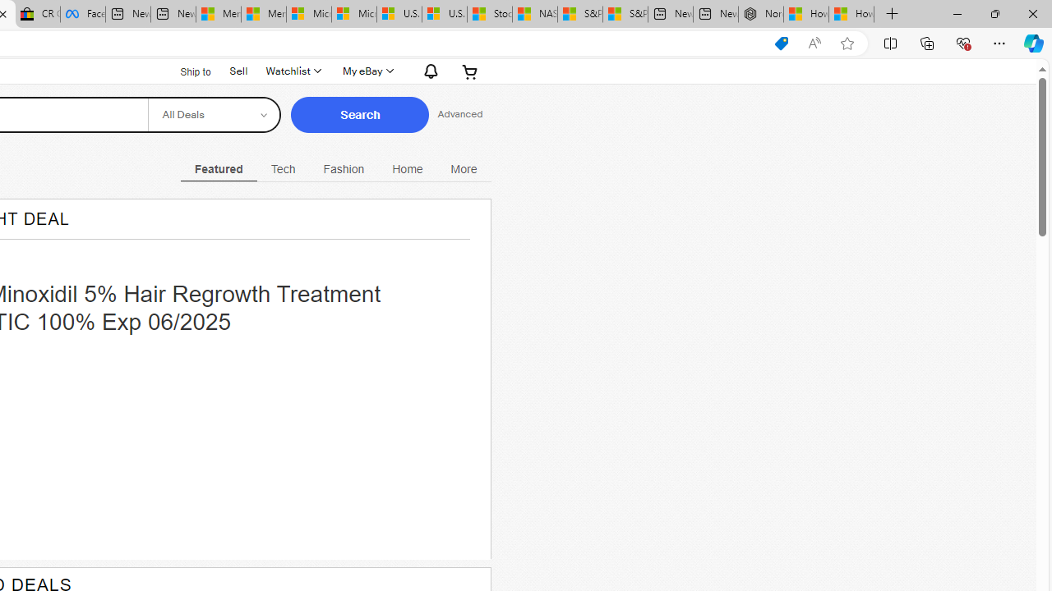 This screenshot has width=1052, height=591. Describe the element at coordinates (238, 69) in the screenshot. I see `Sell` at that location.